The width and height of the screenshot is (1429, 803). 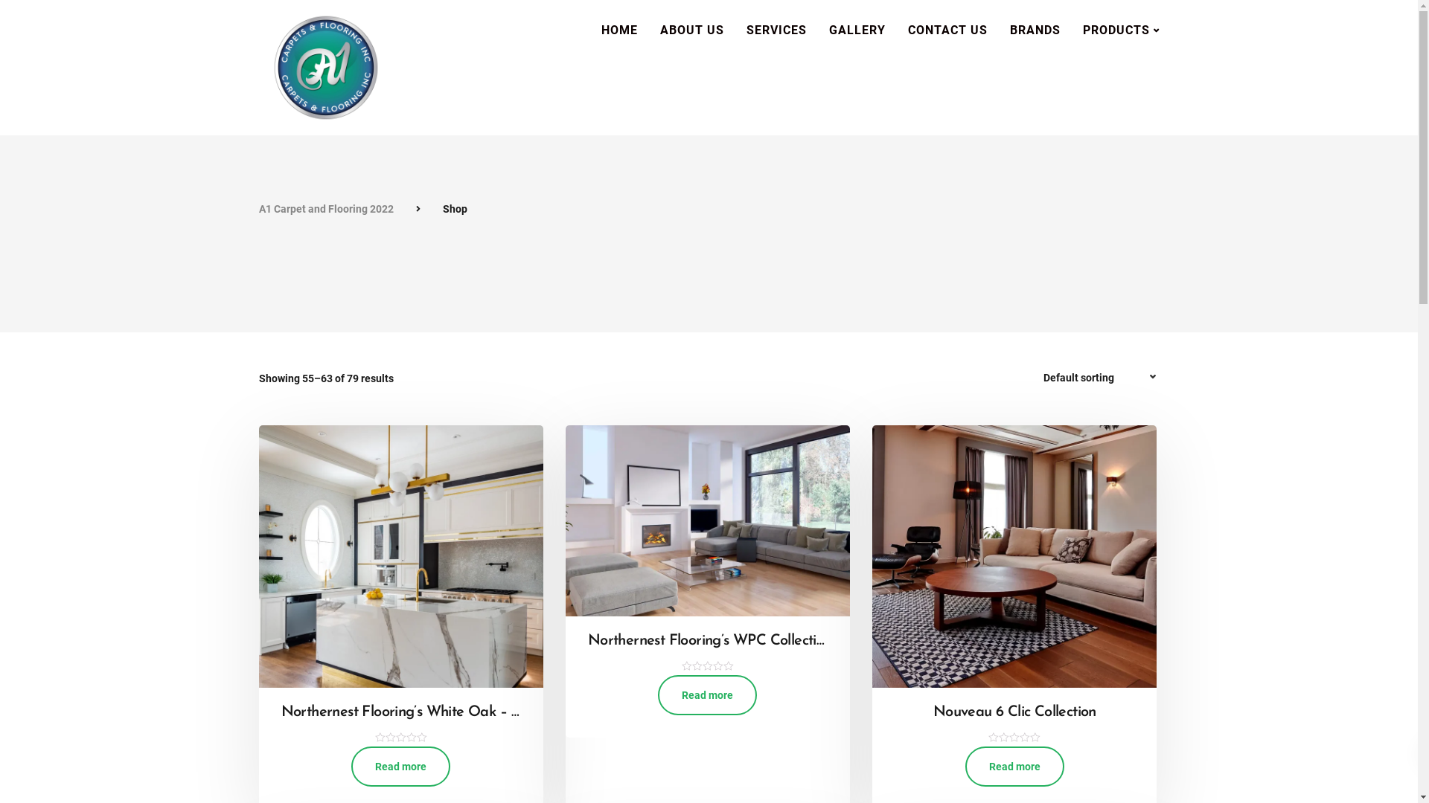 I want to click on SERVICES, so click(x=776, y=30).